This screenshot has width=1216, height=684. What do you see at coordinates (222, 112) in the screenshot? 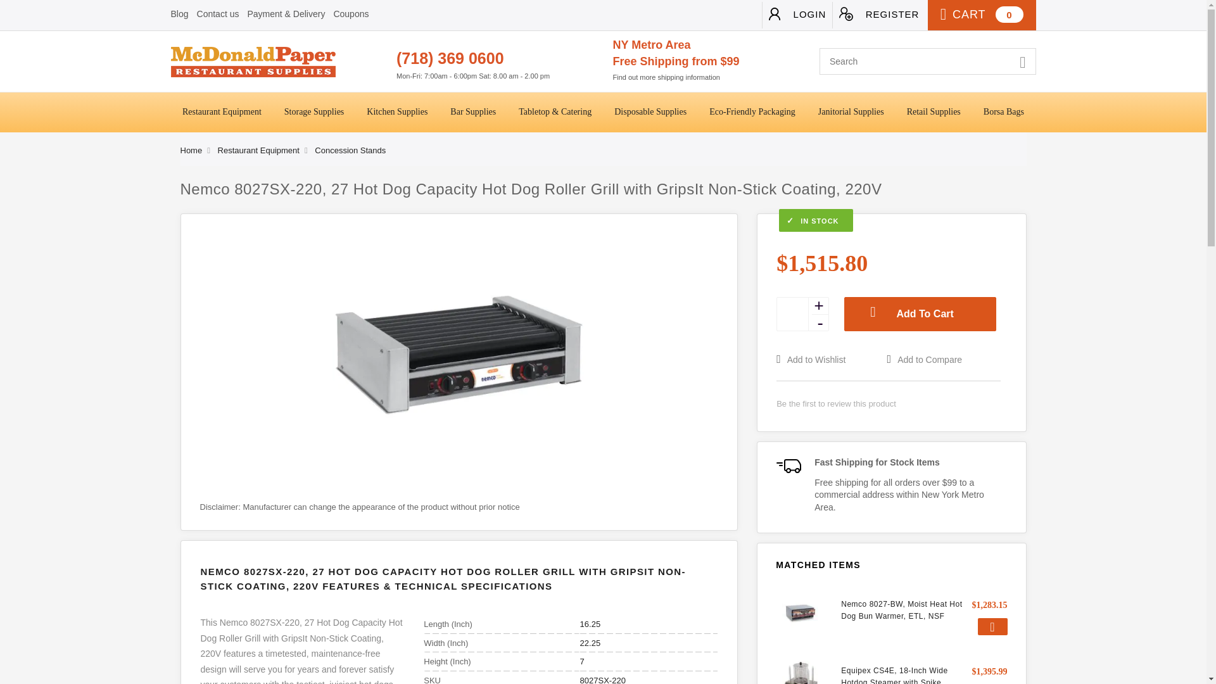
I see `Restaurant Equipment` at bounding box center [222, 112].